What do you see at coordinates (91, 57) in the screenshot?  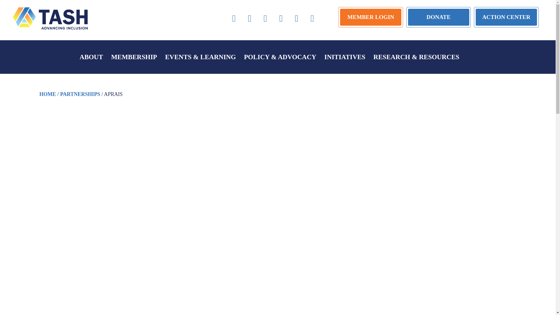 I see `ABOUT` at bounding box center [91, 57].